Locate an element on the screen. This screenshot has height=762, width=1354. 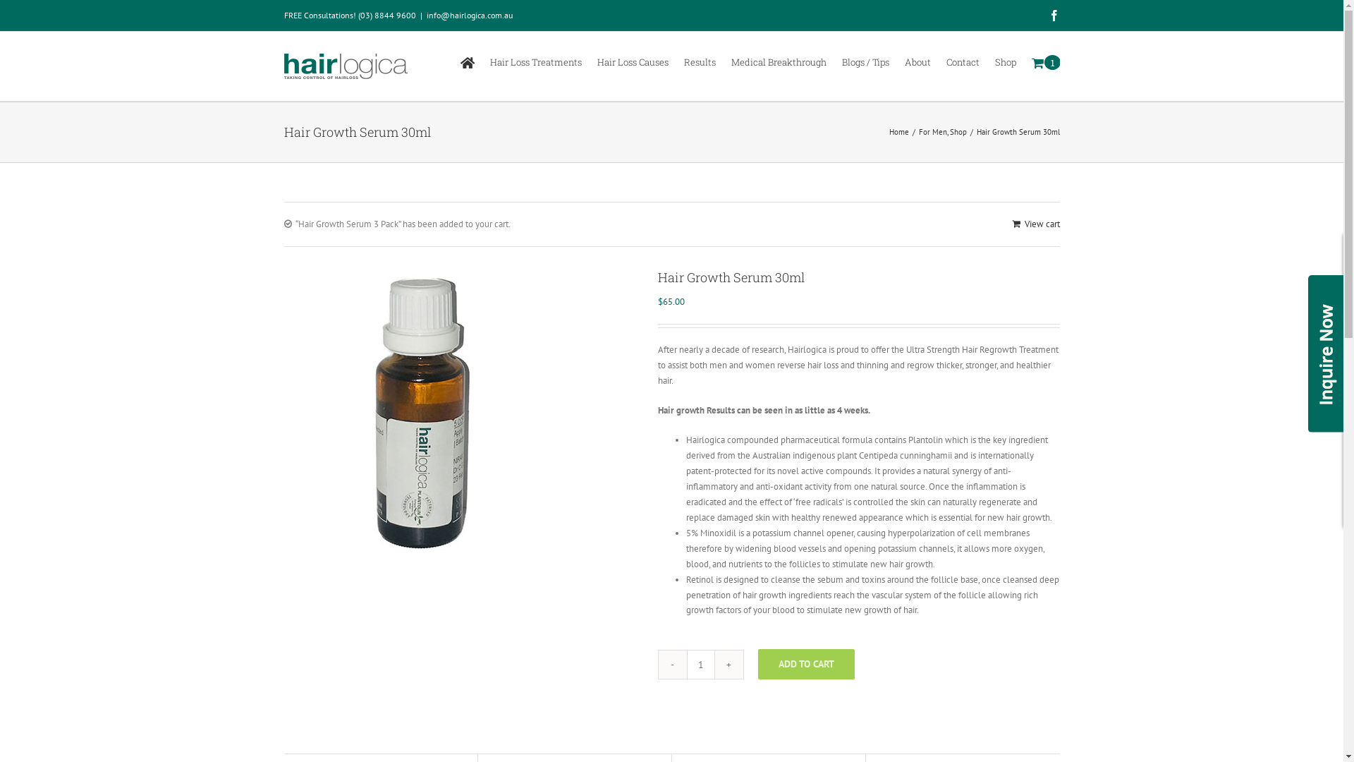
info@hairlogica.com.au is located at coordinates (469, 16).